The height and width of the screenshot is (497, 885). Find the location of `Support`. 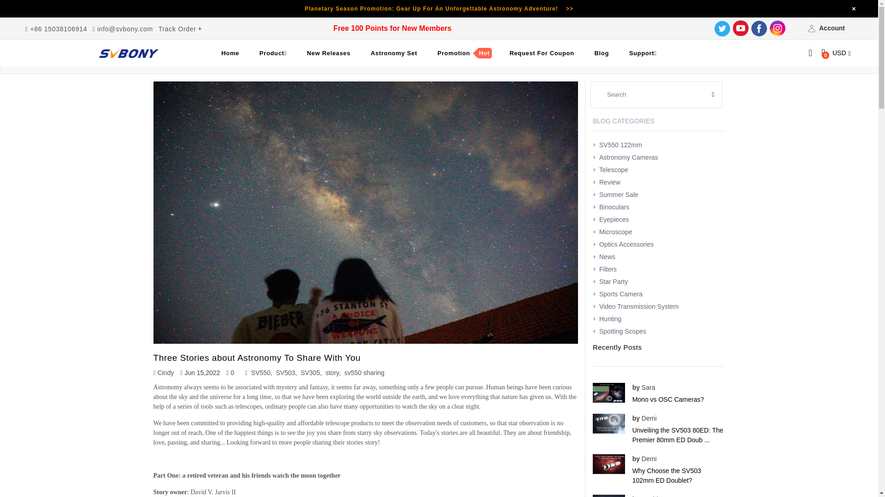

Support is located at coordinates (643, 53).